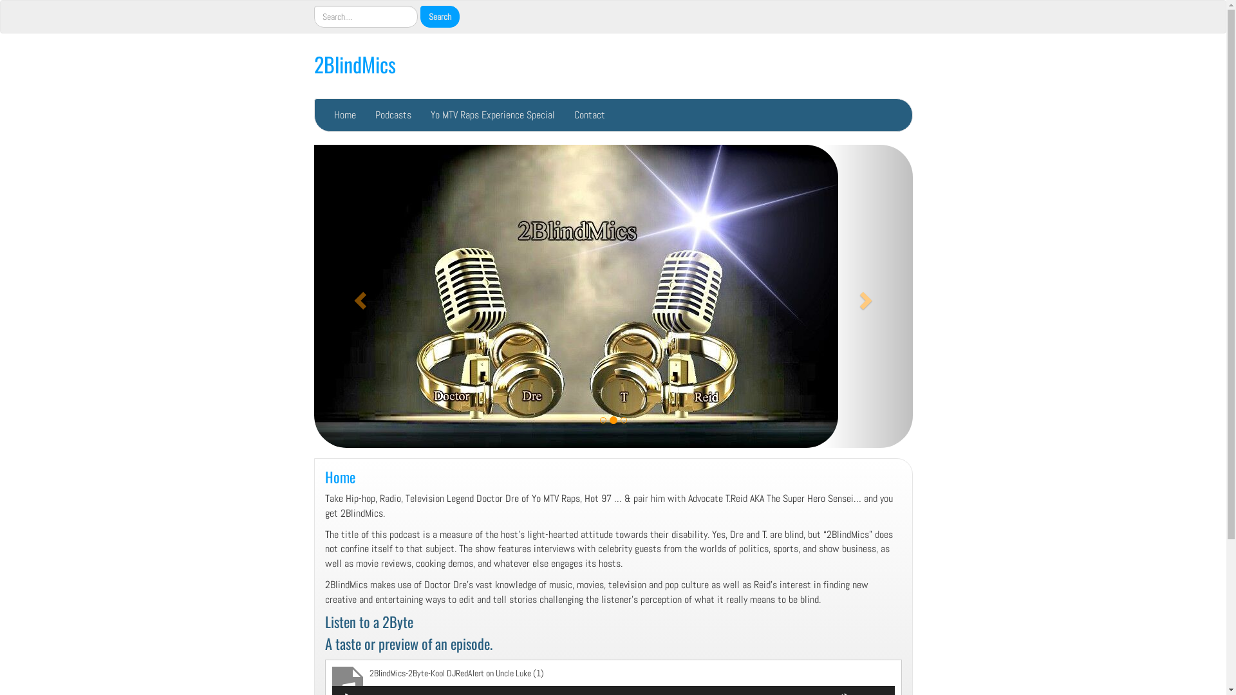 The height and width of the screenshot is (695, 1236). Describe the element at coordinates (393, 115) in the screenshot. I see `Podcasts` at that location.